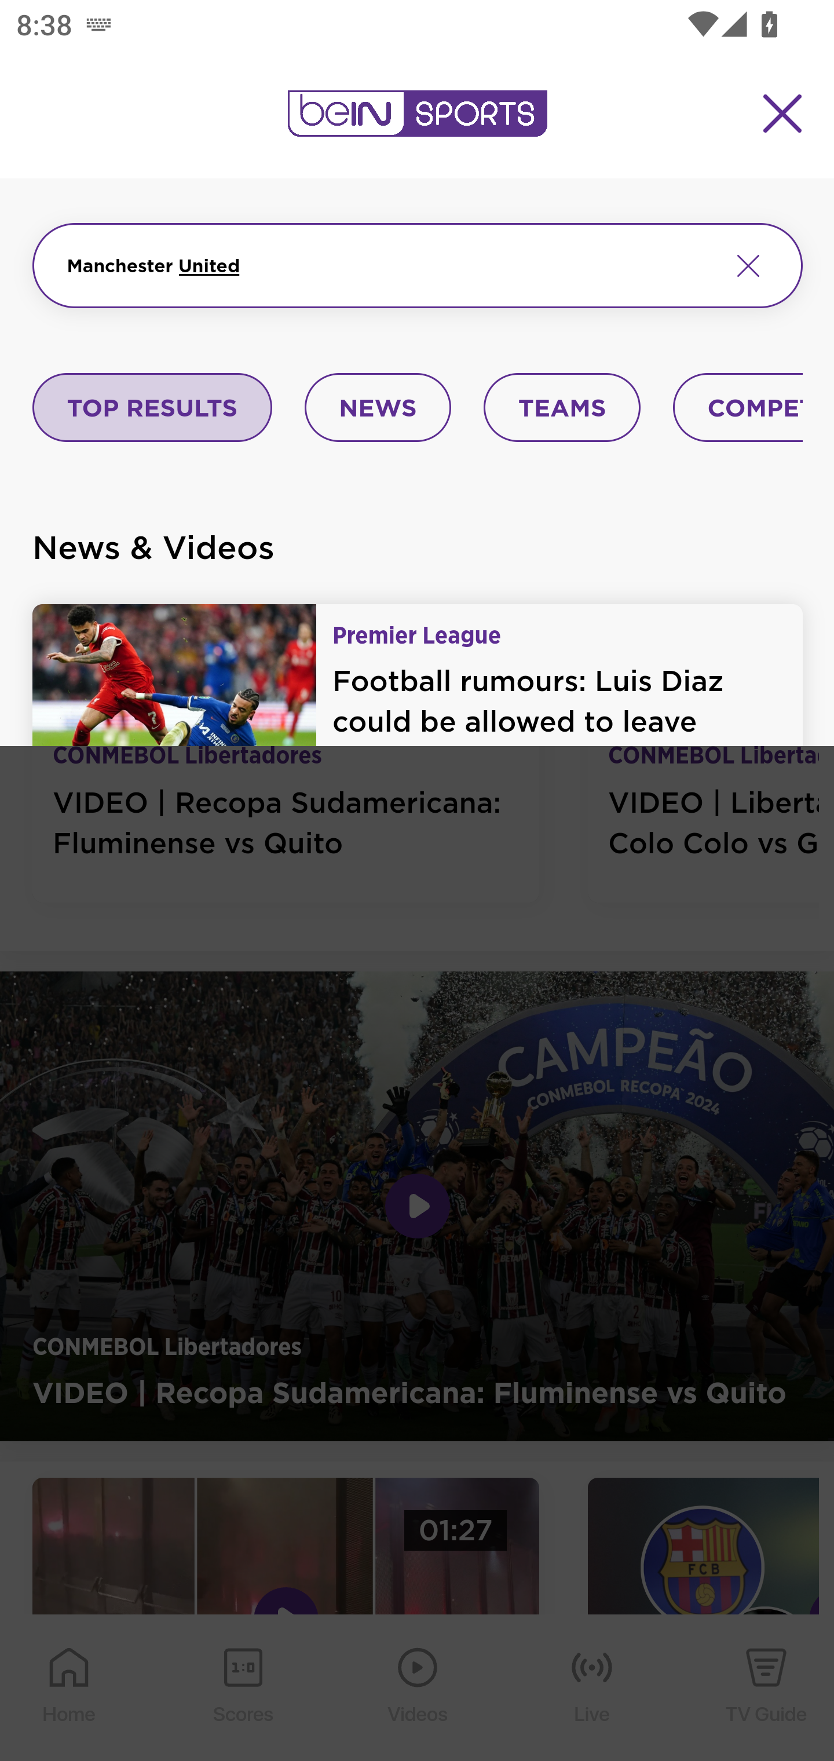  Describe the element at coordinates (378, 408) in the screenshot. I see `NEWS` at that location.